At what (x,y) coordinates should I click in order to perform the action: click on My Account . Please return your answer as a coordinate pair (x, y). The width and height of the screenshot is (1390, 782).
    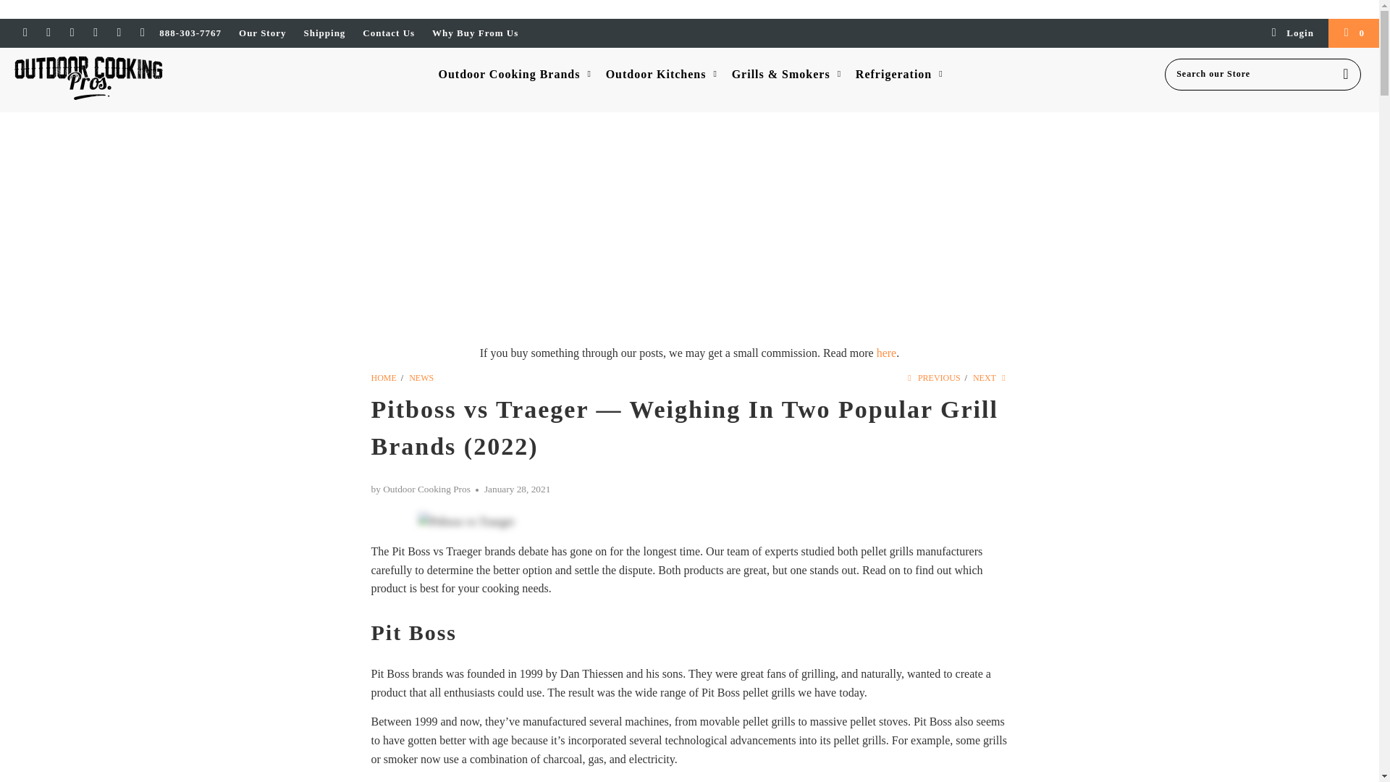
    Looking at the image, I should click on (1292, 33).